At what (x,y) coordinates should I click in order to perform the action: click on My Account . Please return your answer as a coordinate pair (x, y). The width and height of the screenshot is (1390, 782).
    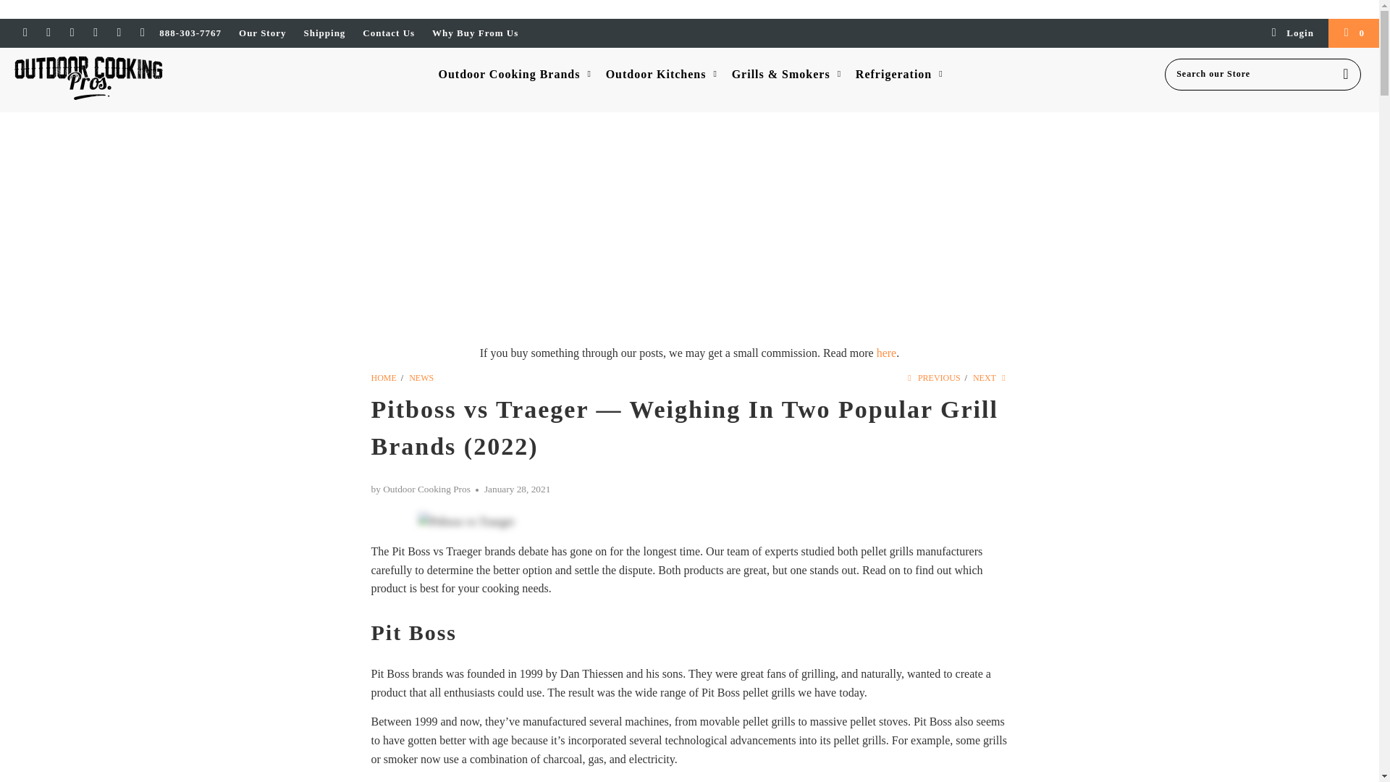
    Looking at the image, I should click on (1292, 33).